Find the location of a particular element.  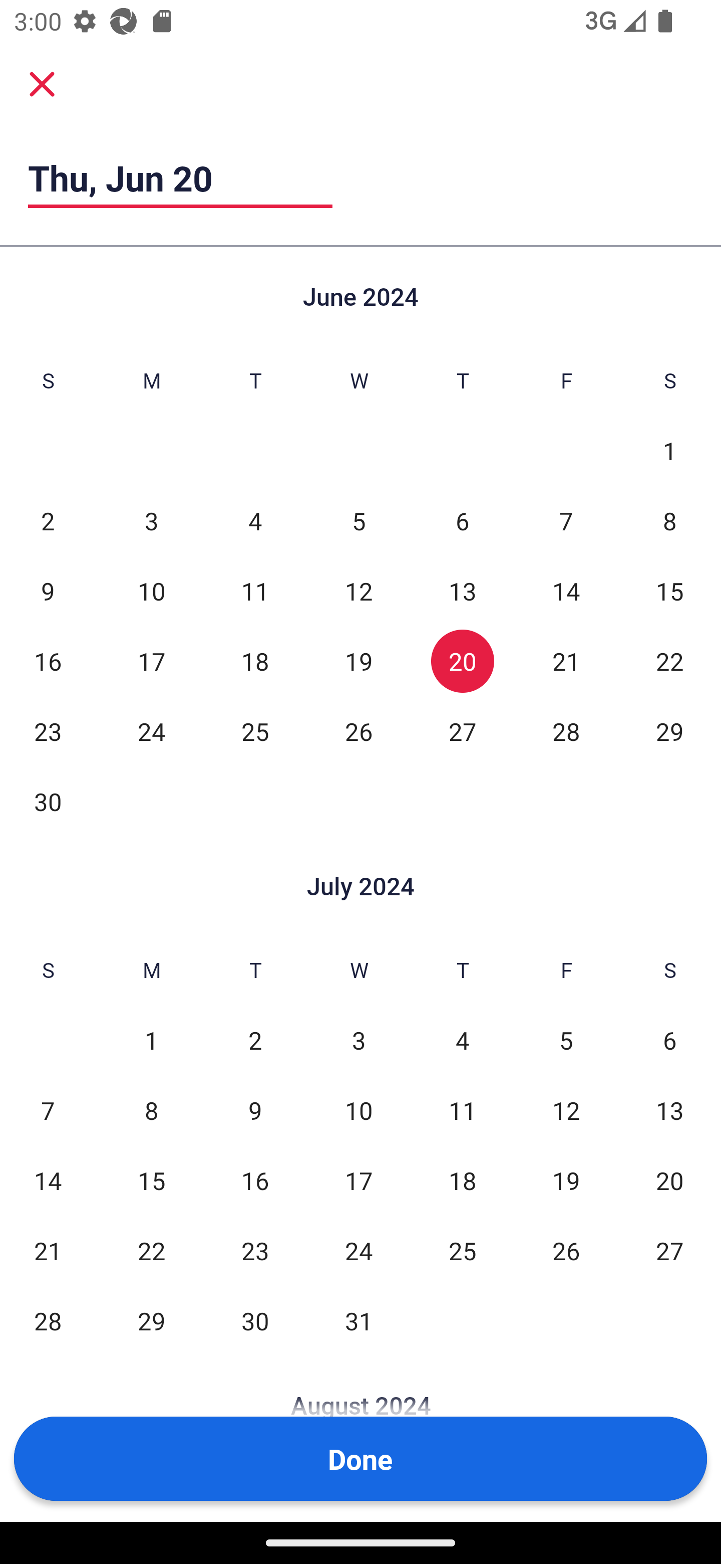

18 Tue, Jun 18, Not Selected is located at coordinates (255, 661).